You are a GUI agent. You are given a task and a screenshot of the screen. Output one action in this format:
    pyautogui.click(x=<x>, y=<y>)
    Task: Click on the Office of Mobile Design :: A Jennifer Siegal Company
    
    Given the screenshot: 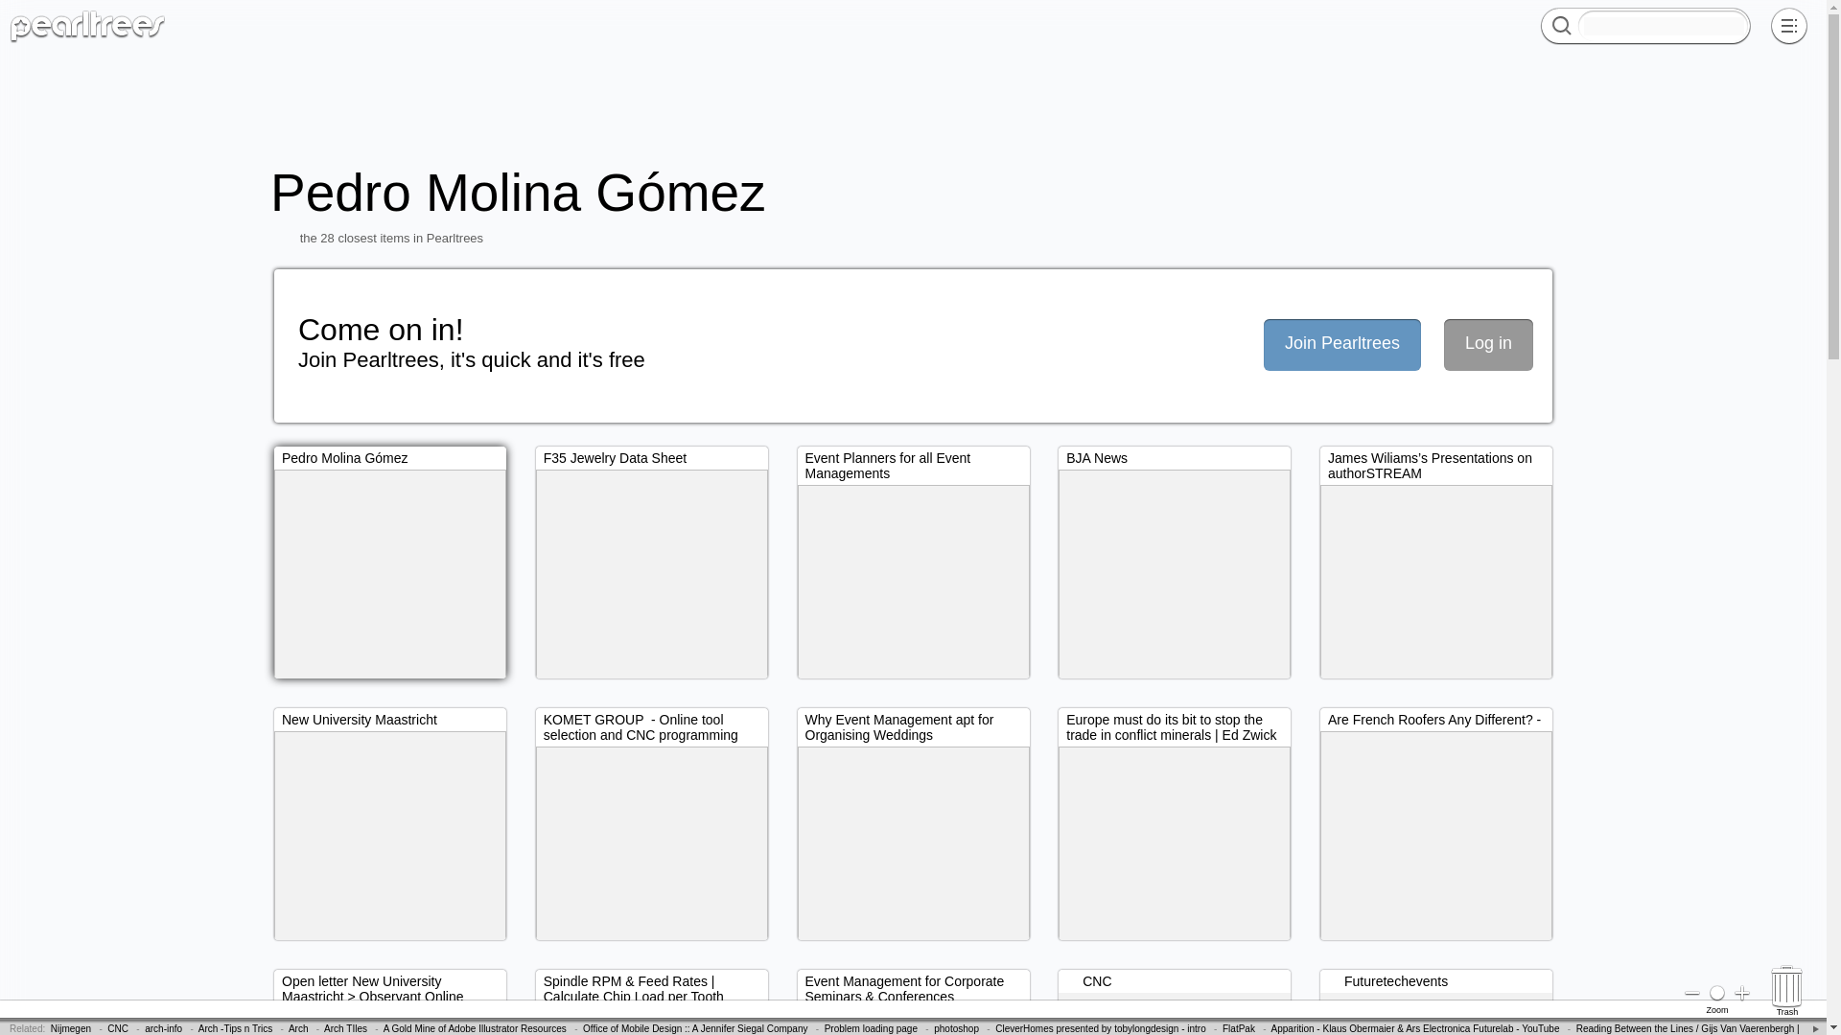 What is the action you would take?
    pyautogui.click(x=695, y=1028)
    